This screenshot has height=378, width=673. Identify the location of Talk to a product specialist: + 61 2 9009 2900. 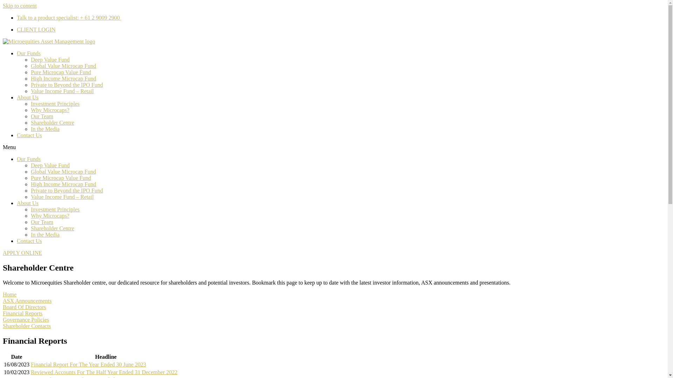
(71, 17).